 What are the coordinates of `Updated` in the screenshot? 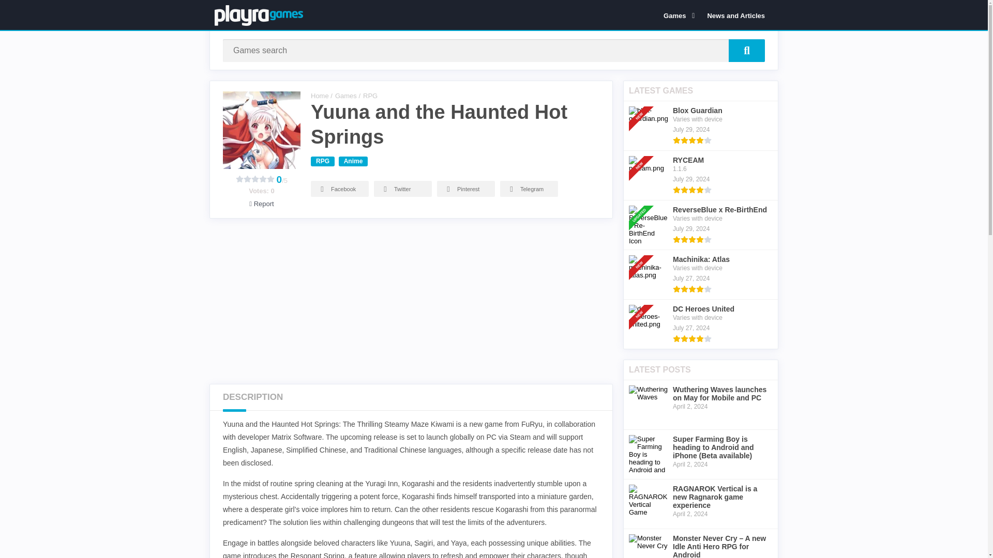 It's located at (642, 202).